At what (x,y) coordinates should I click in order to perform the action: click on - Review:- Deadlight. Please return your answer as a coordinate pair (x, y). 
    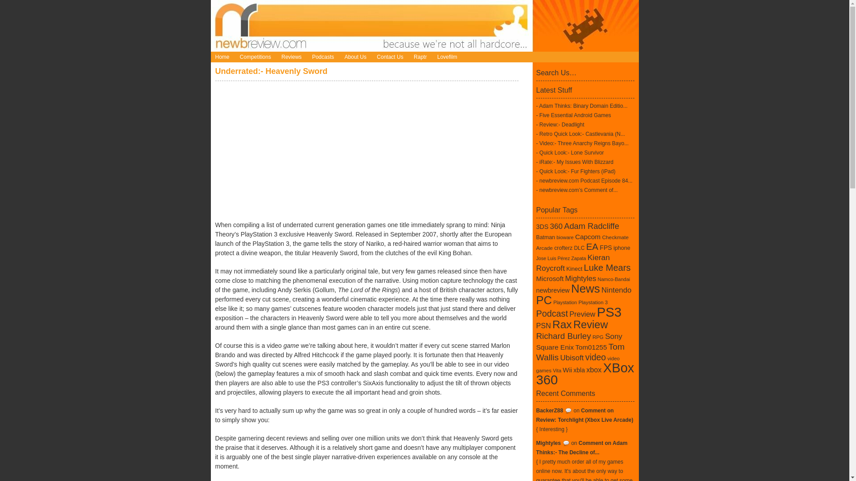
    Looking at the image, I should click on (560, 125).